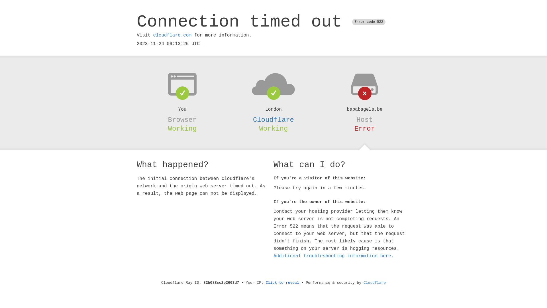  I want to click on Additional troubleshooting information here., so click(334, 256).